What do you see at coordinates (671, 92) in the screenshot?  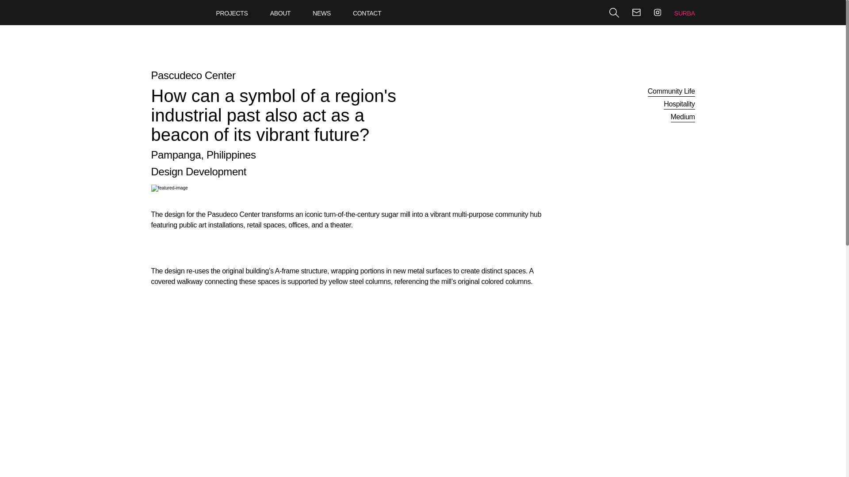 I see `Community Life` at bounding box center [671, 92].